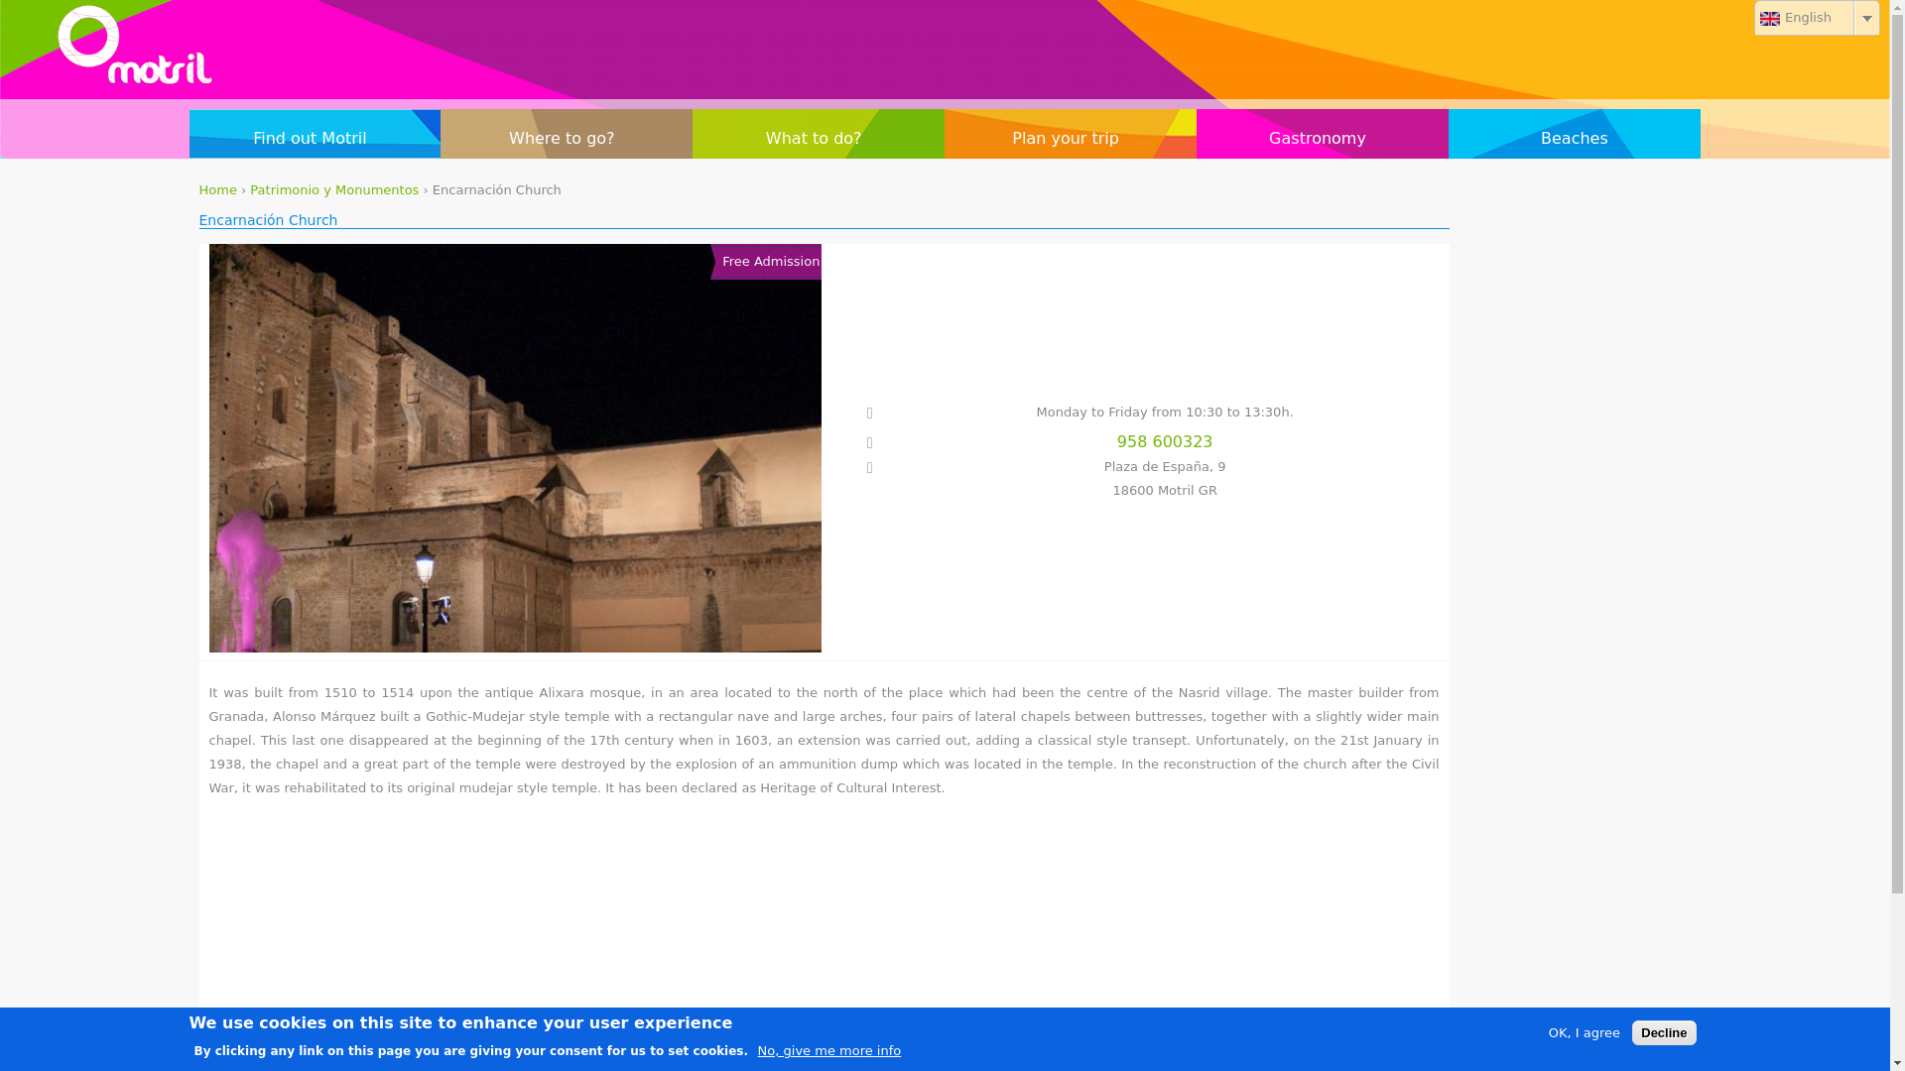 This screenshot has height=1071, width=1905. Describe the element at coordinates (216, 188) in the screenshot. I see `Home` at that location.